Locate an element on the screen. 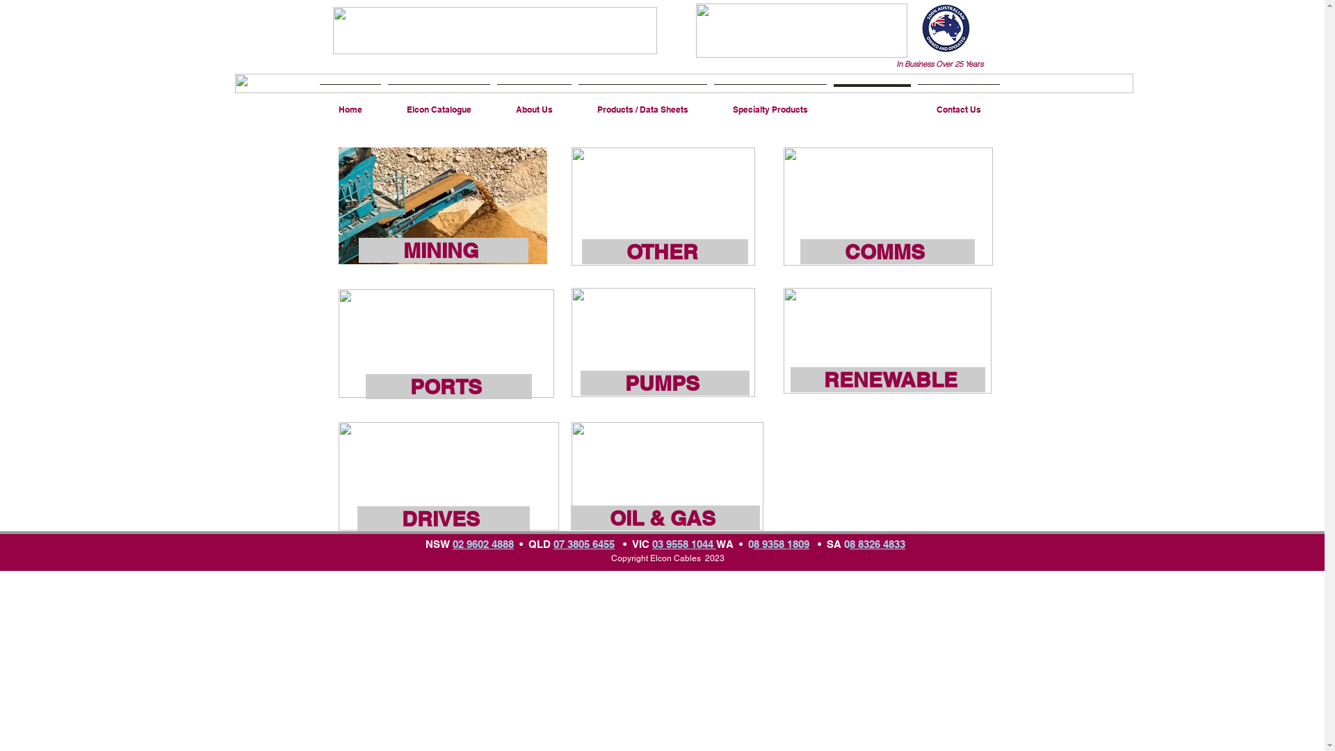  8 8326 4833 is located at coordinates (877, 544).